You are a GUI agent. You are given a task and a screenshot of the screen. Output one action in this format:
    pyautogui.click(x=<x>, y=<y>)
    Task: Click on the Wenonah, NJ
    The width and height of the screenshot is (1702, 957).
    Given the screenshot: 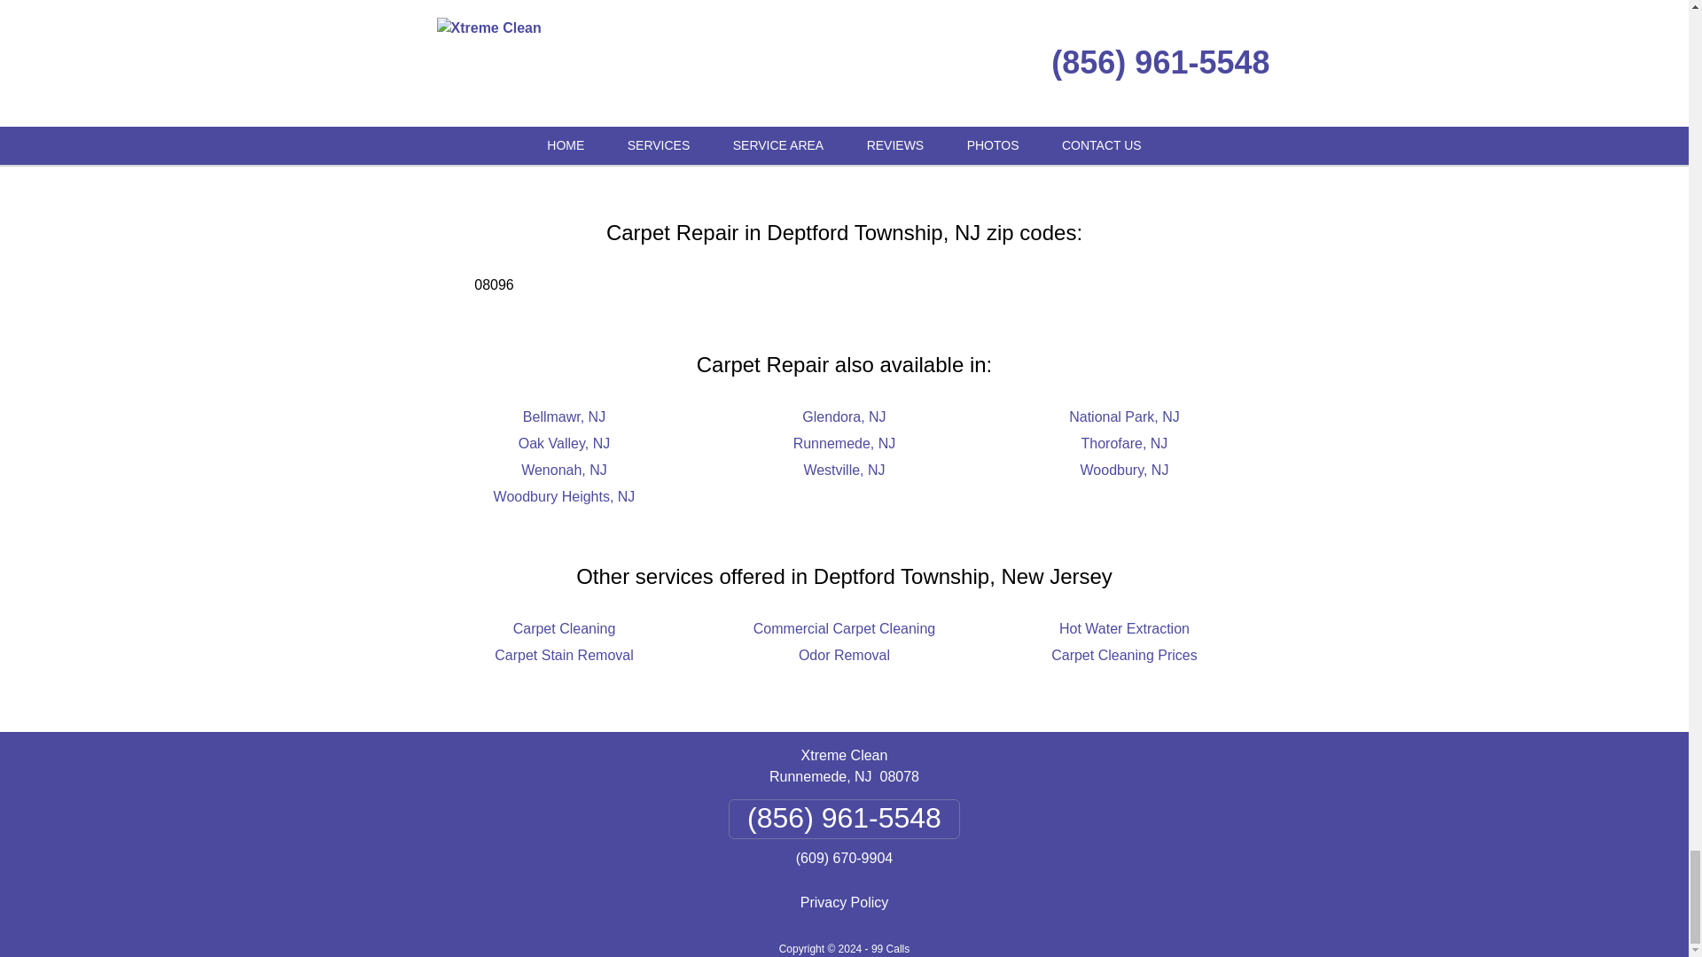 What is the action you would take?
    pyautogui.click(x=564, y=470)
    